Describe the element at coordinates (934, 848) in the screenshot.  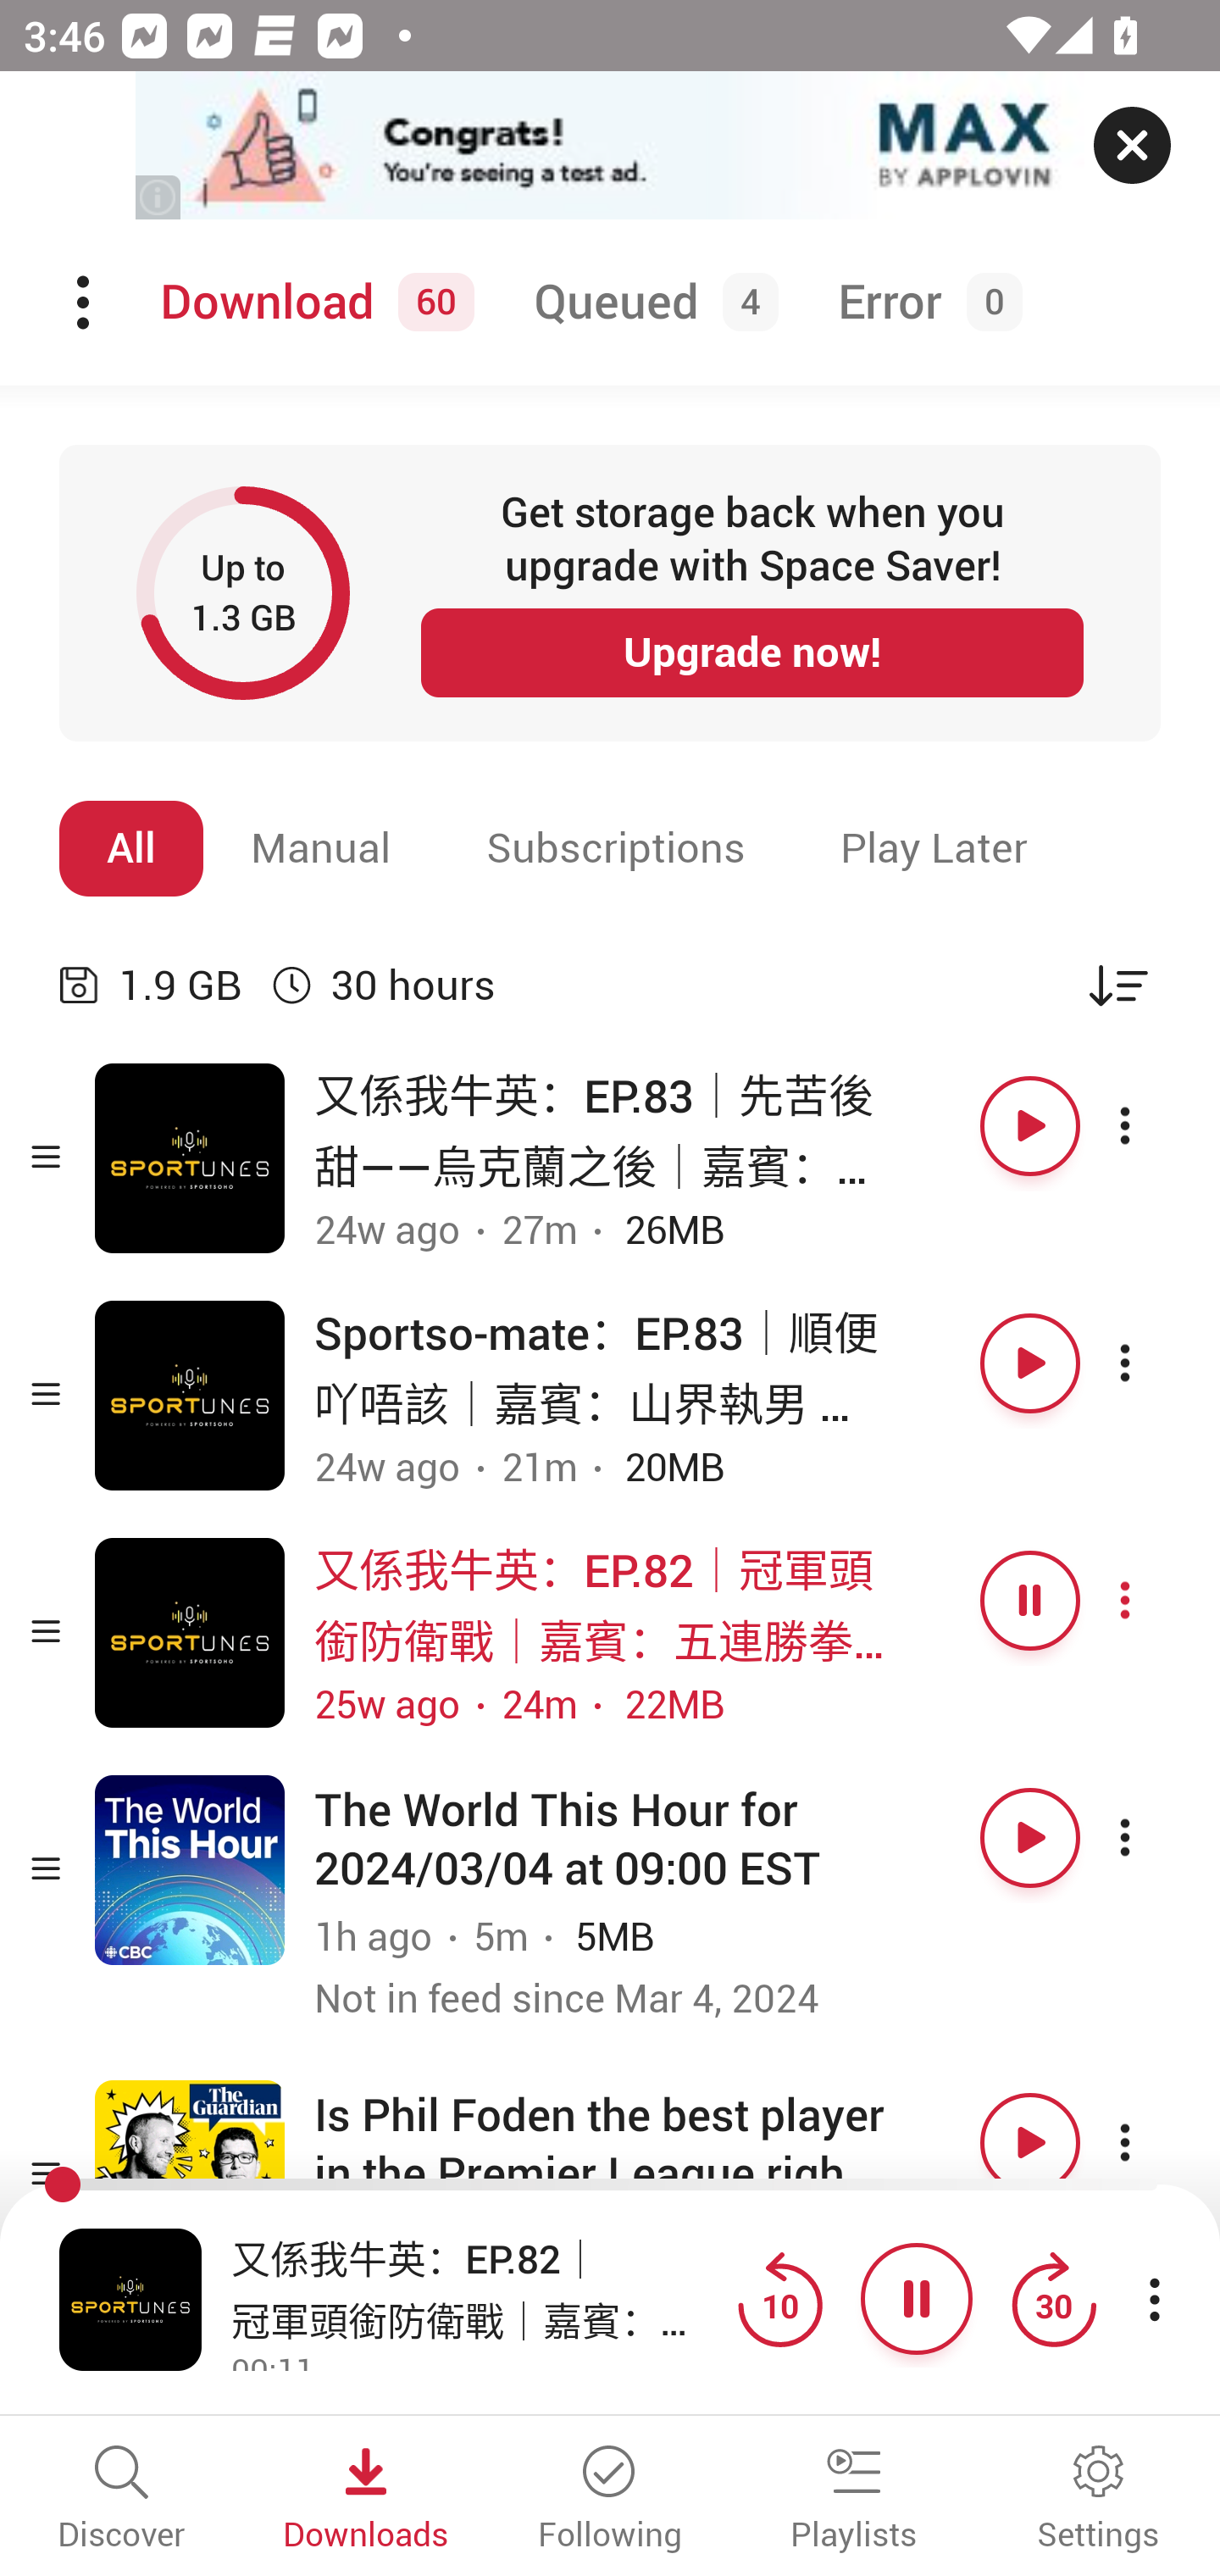
I see `Play Later` at that location.